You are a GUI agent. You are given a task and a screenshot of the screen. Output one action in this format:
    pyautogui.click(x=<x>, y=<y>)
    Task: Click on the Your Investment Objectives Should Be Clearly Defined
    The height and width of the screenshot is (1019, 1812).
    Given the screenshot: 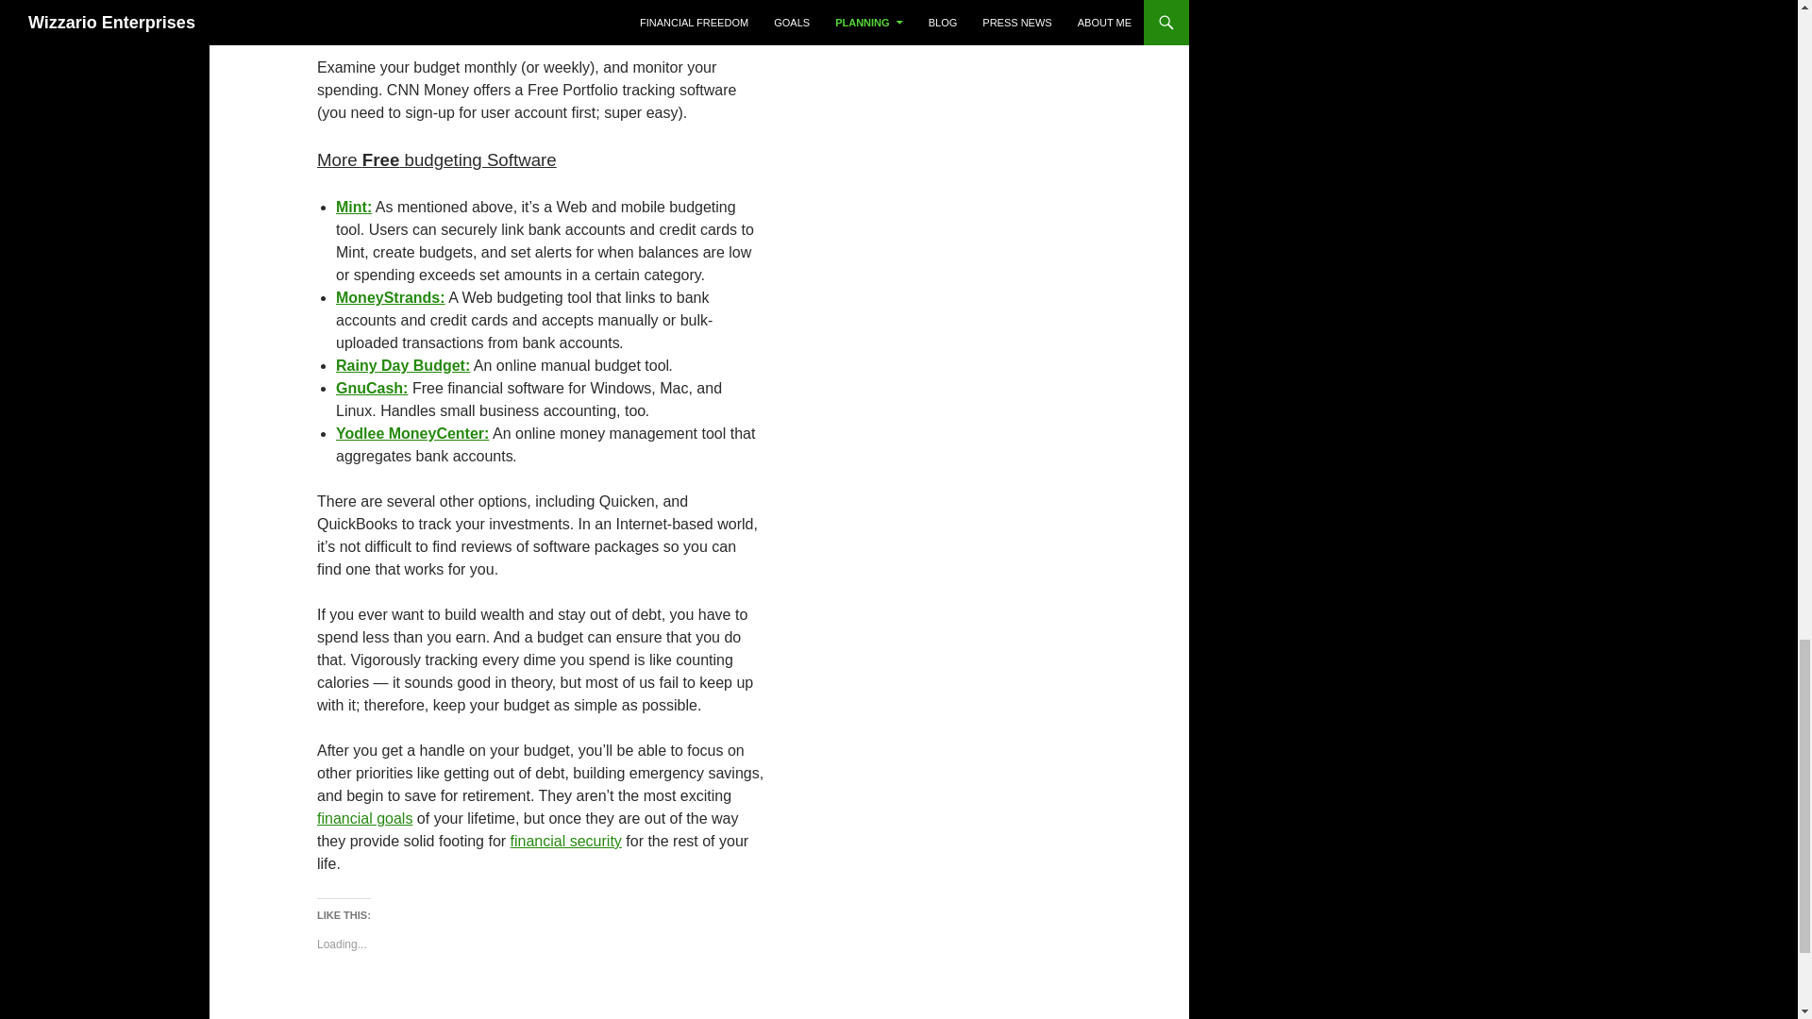 What is the action you would take?
    pyautogui.click(x=364, y=817)
    